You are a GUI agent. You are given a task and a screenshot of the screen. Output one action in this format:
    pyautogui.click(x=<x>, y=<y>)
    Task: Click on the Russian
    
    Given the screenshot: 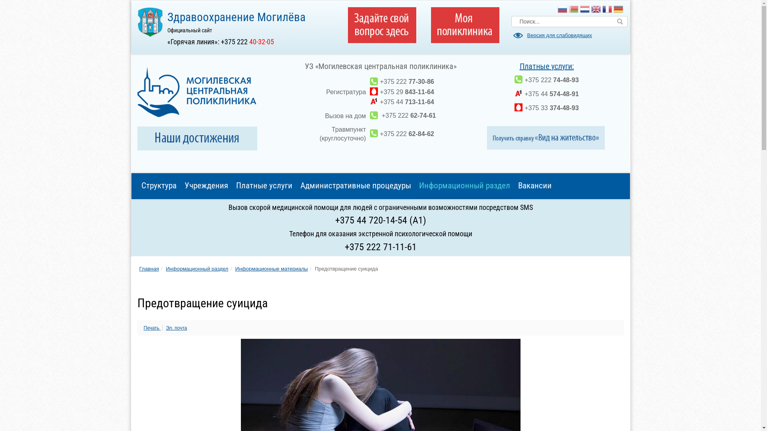 What is the action you would take?
    pyautogui.click(x=562, y=10)
    